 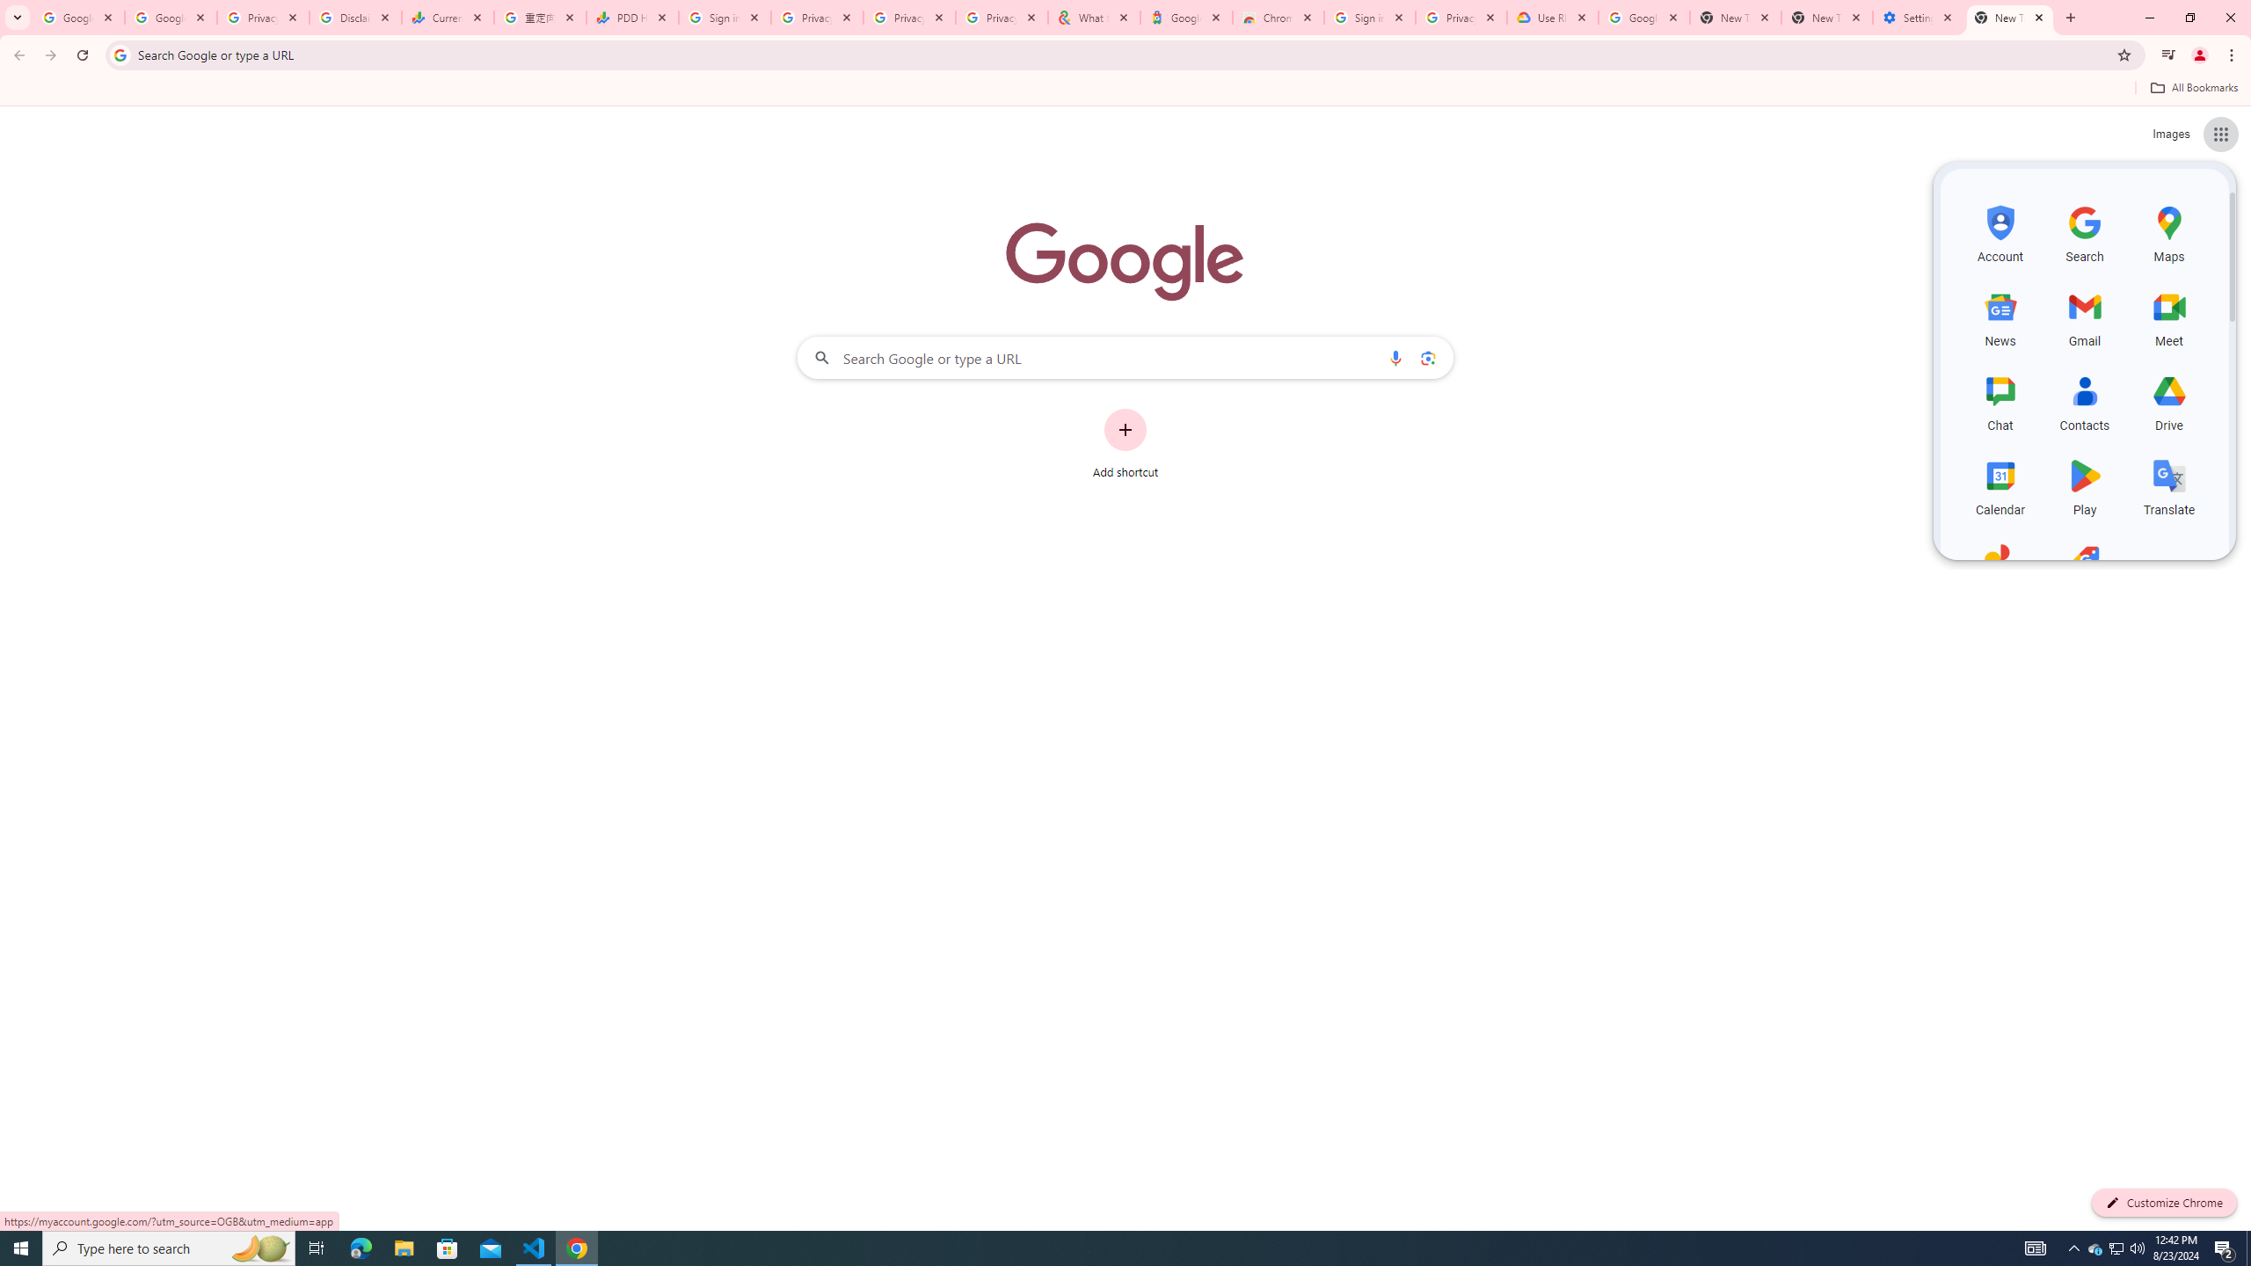 I want to click on Search, row 1 of 5 and column 2 of 3 in the first section, so click(x=2086, y=231).